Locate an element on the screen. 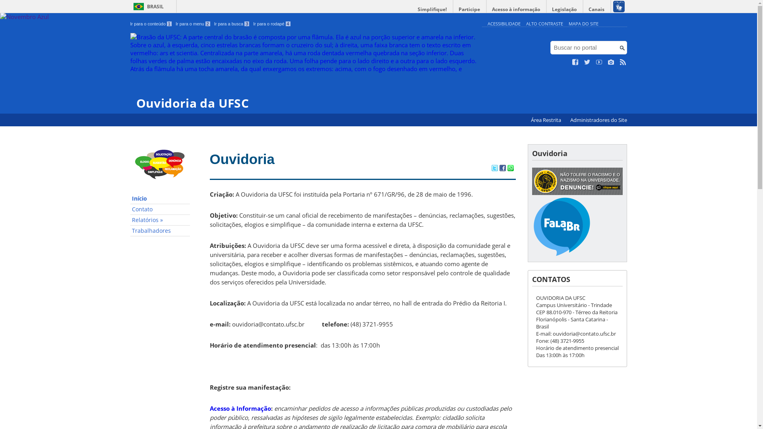 The height and width of the screenshot is (429, 763). Contato is located at coordinates (160, 210).